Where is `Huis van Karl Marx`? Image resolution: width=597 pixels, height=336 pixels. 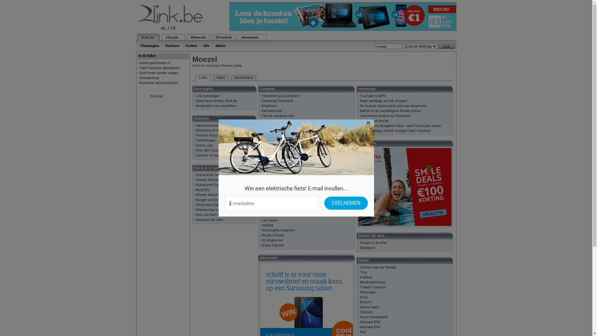 Huis van Karl Marx is located at coordinates (211, 215).